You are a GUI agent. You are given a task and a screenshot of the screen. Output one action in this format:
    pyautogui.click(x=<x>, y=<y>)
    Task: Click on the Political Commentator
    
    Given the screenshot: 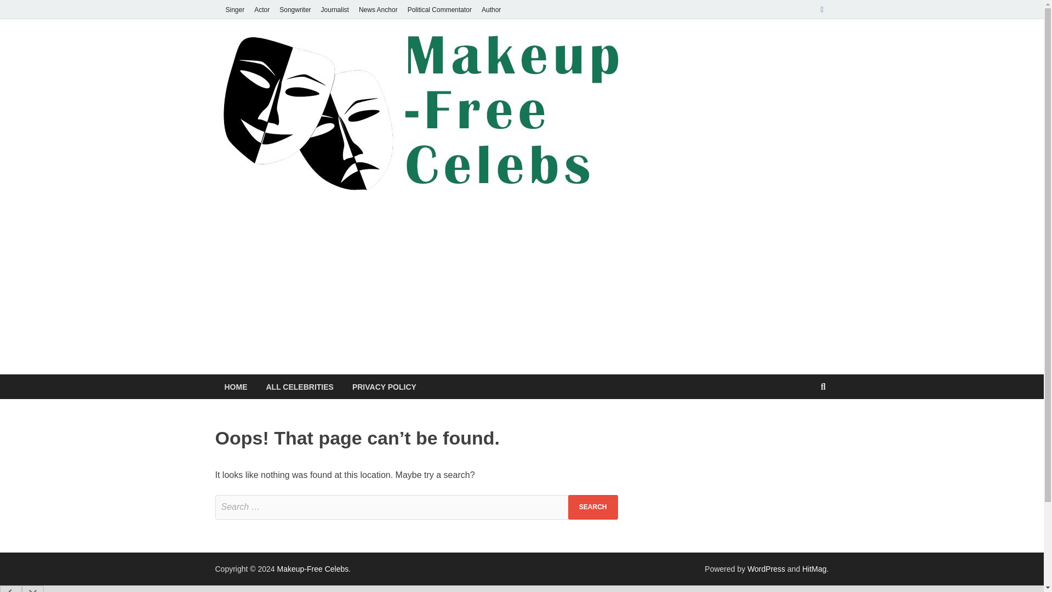 What is the action you would take?
    pyautogui.click(x=439, y=9)
    